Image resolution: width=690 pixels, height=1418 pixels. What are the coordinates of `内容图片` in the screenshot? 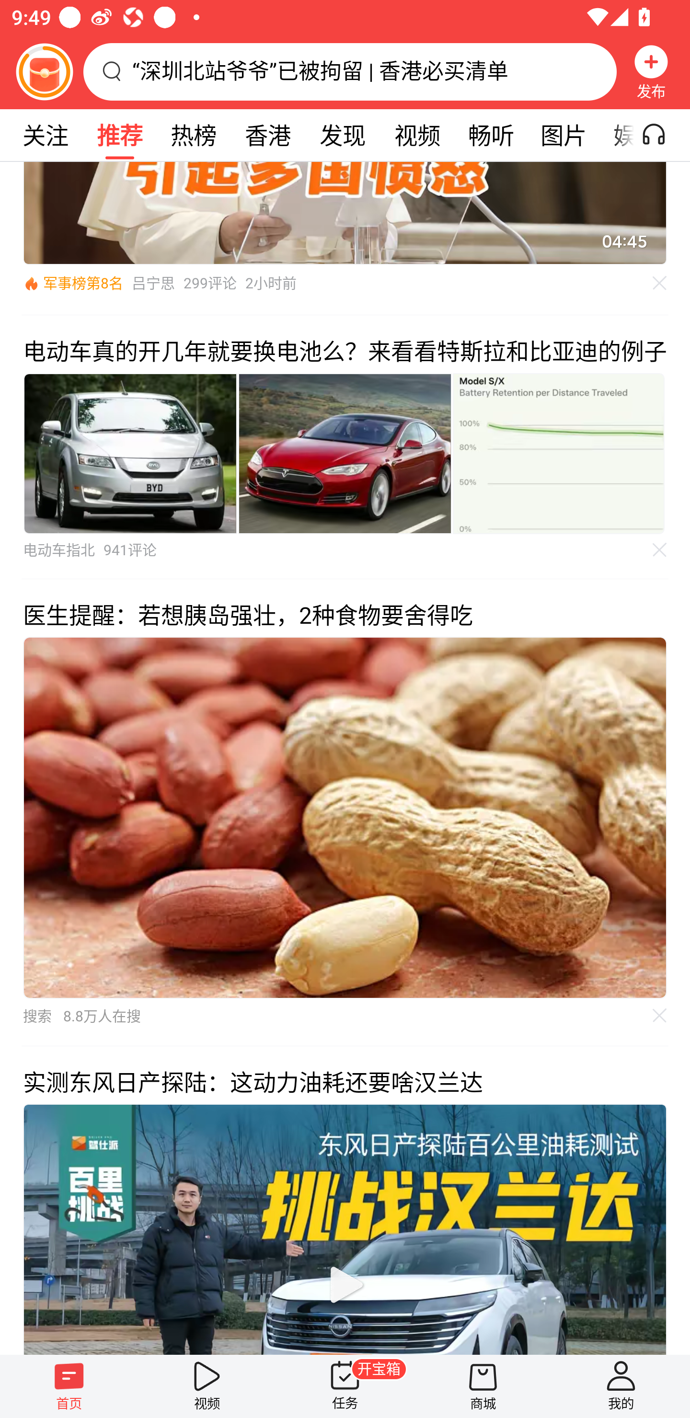 It's located at (559, 453).